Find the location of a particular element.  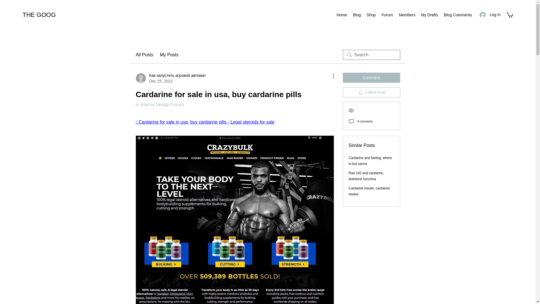

Follow Post is located at coordinates (371, 92).